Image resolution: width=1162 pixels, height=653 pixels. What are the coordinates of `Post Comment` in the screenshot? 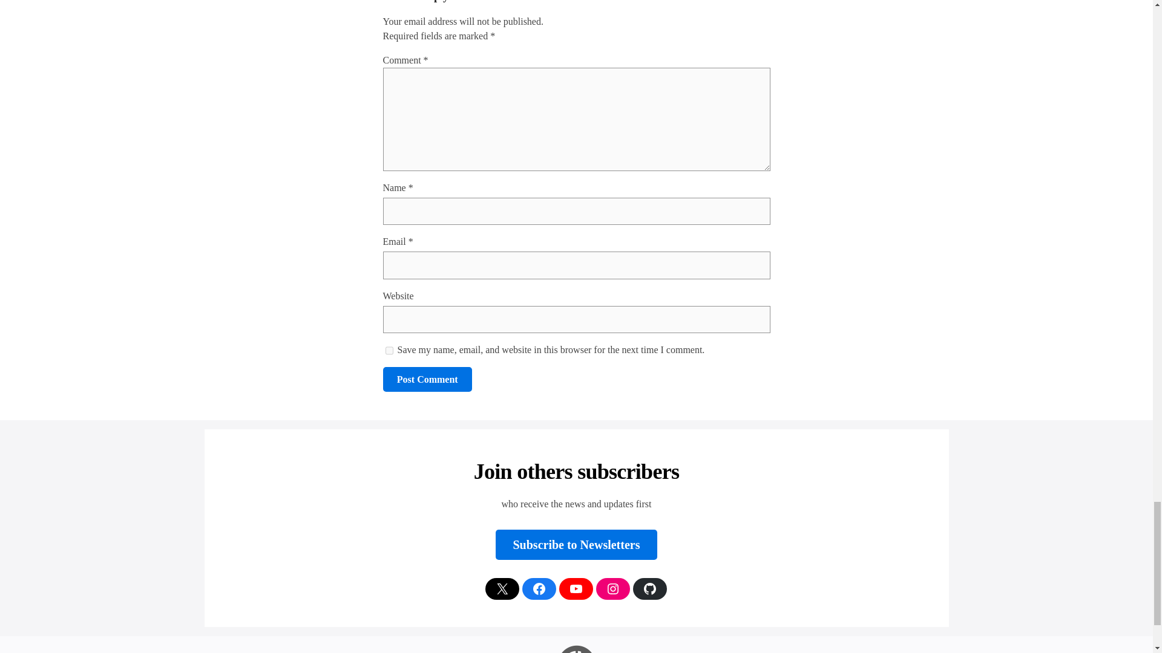 It's located at (427, 379).